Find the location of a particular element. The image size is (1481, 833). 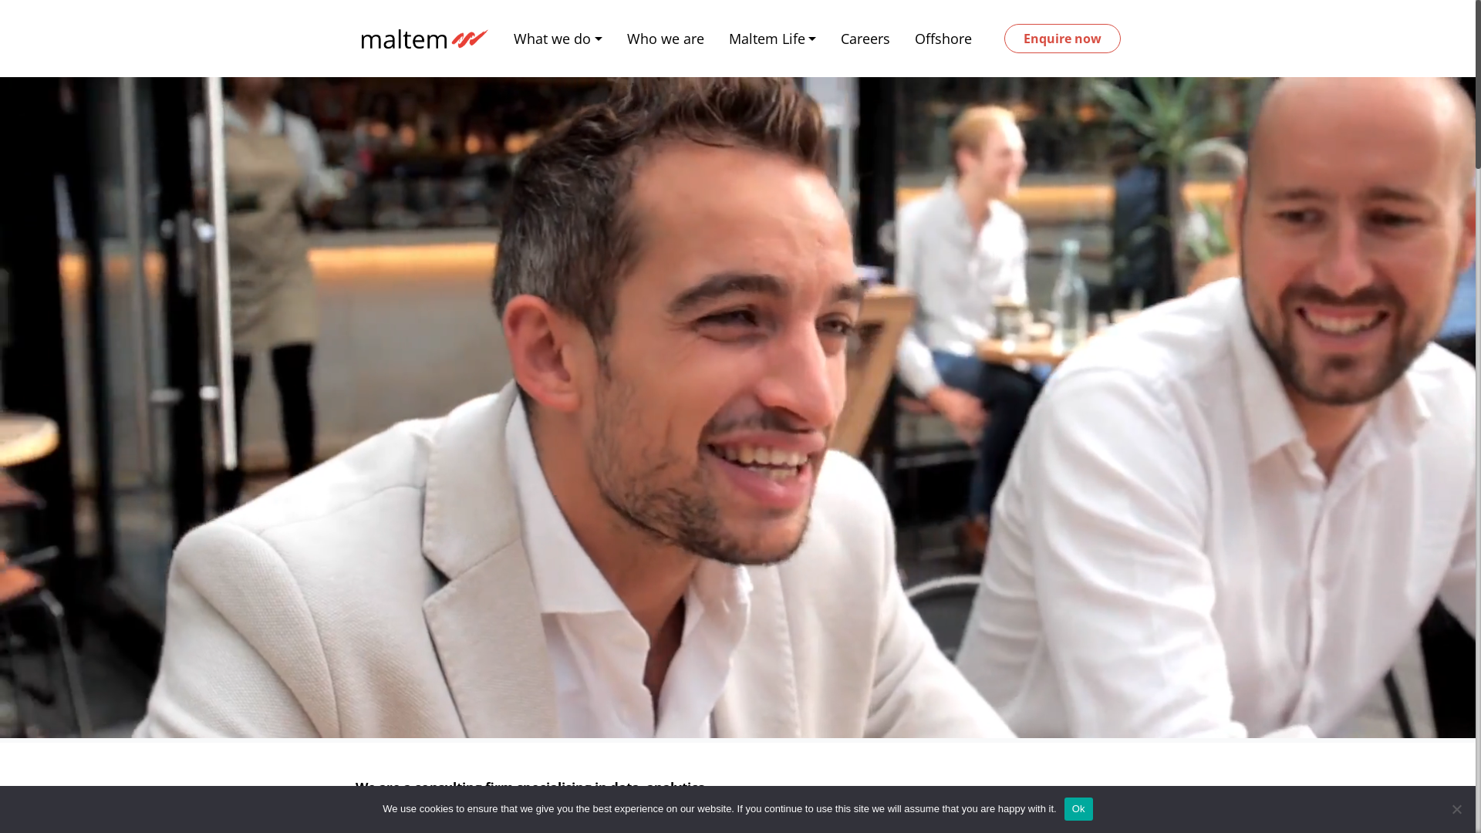

Maltem is located at coordinates (422, 39).